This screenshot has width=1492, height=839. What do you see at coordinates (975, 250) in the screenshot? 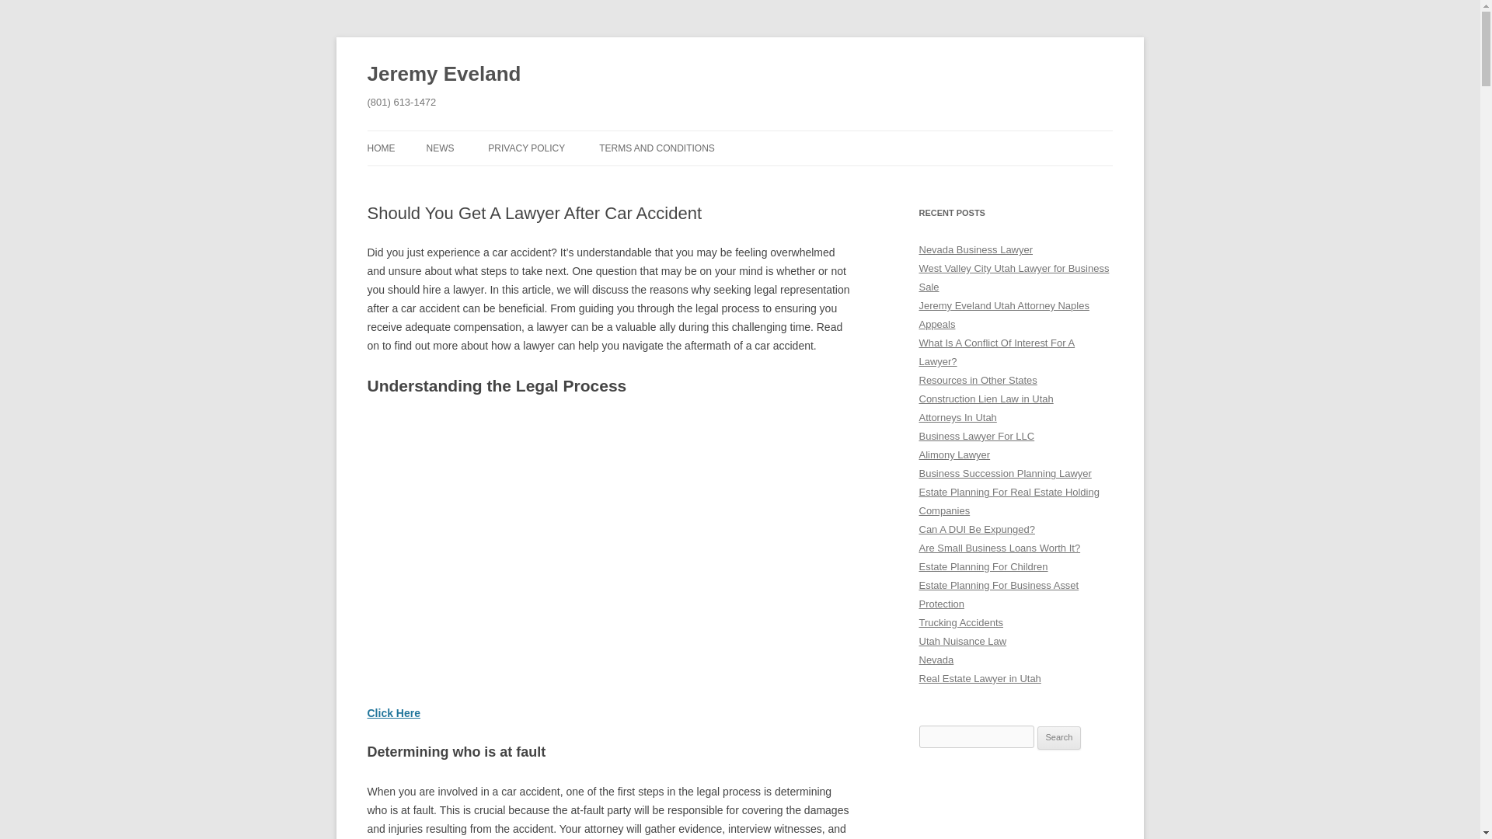
I see `Nevada Business Lawyer` at bounding box center [975, 250].